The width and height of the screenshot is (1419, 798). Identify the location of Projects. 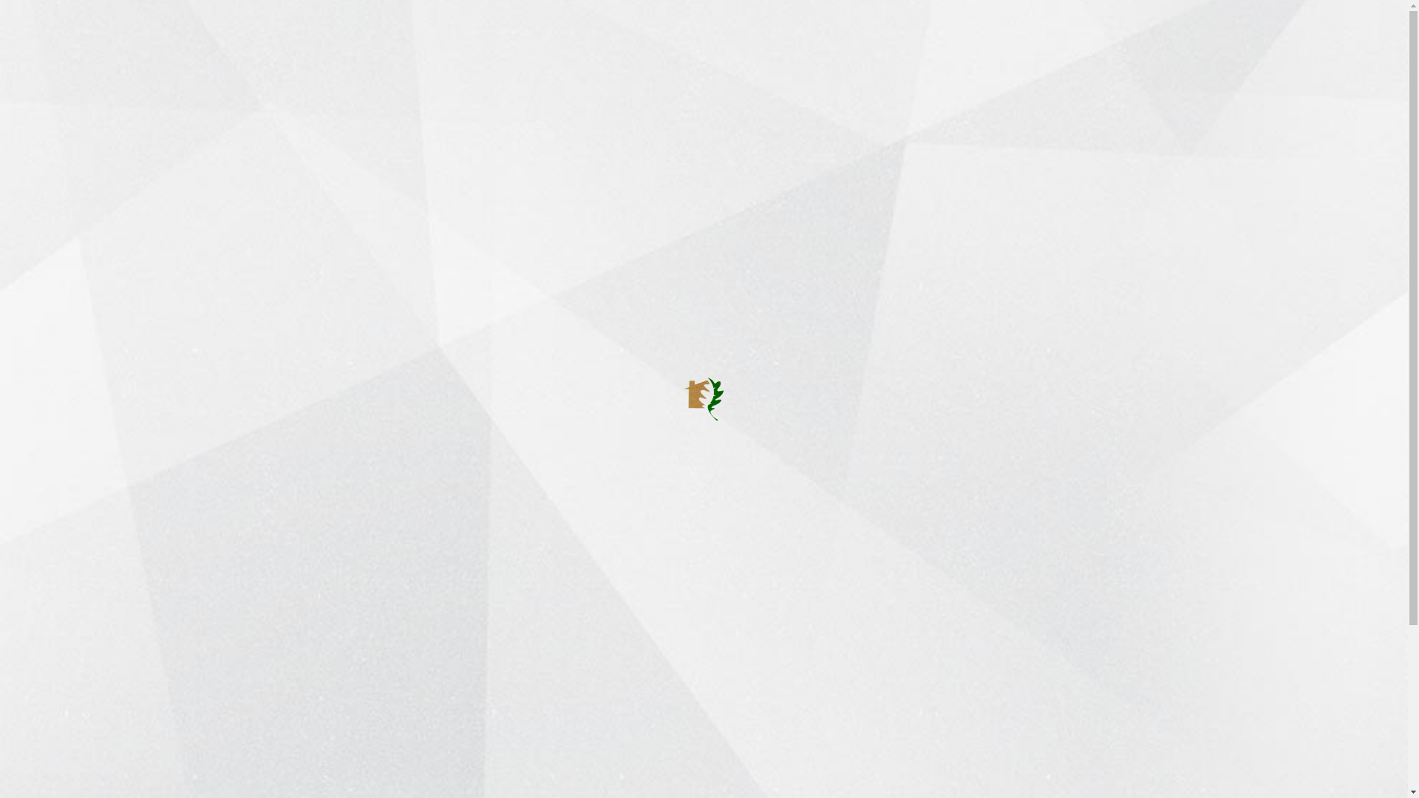
(536, 37).